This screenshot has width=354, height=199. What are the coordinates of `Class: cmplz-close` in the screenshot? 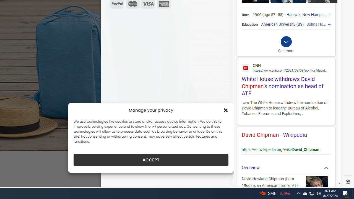 It's located at (226, 110).